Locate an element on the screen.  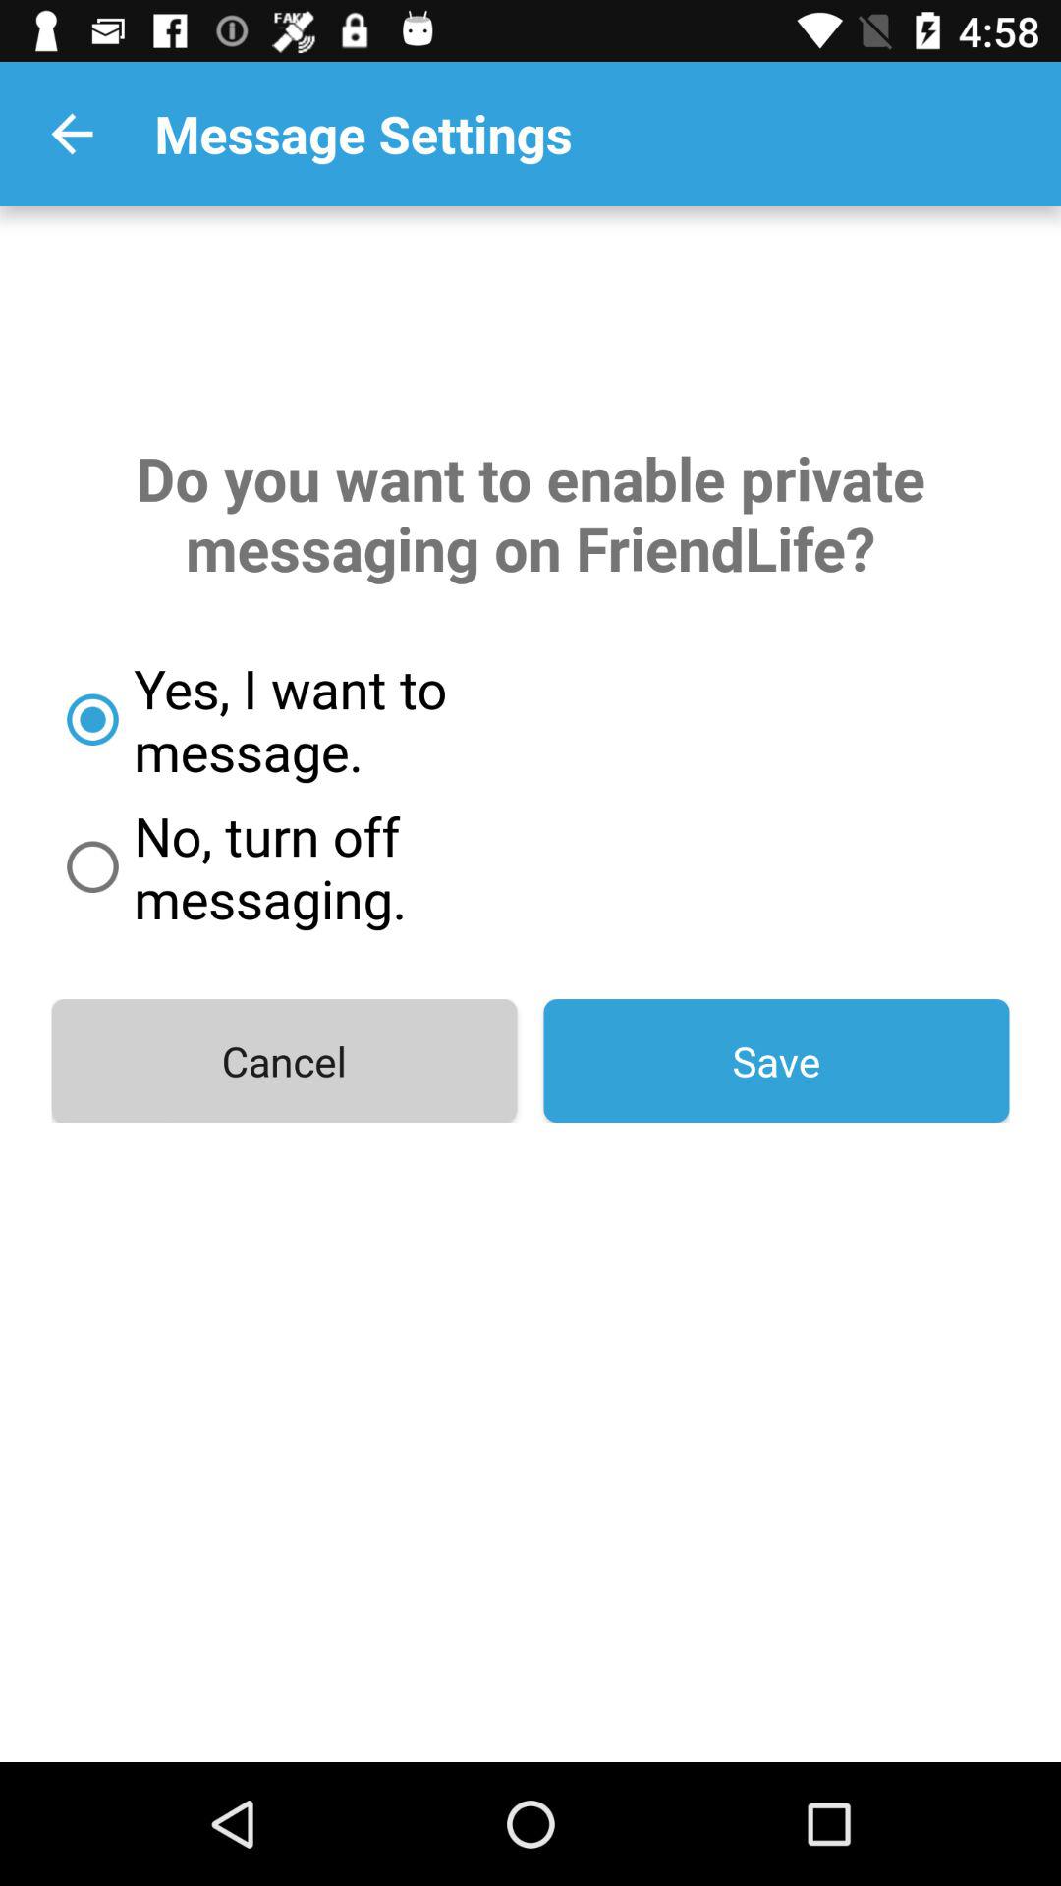
turn off item to the right of the cancel is located at coordinates (776, 1061).